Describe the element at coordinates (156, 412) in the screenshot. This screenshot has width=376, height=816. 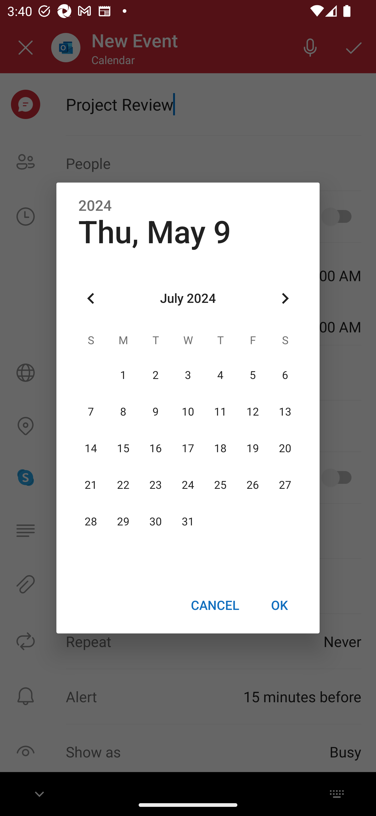
I see `9 09 July 2024` at that location.